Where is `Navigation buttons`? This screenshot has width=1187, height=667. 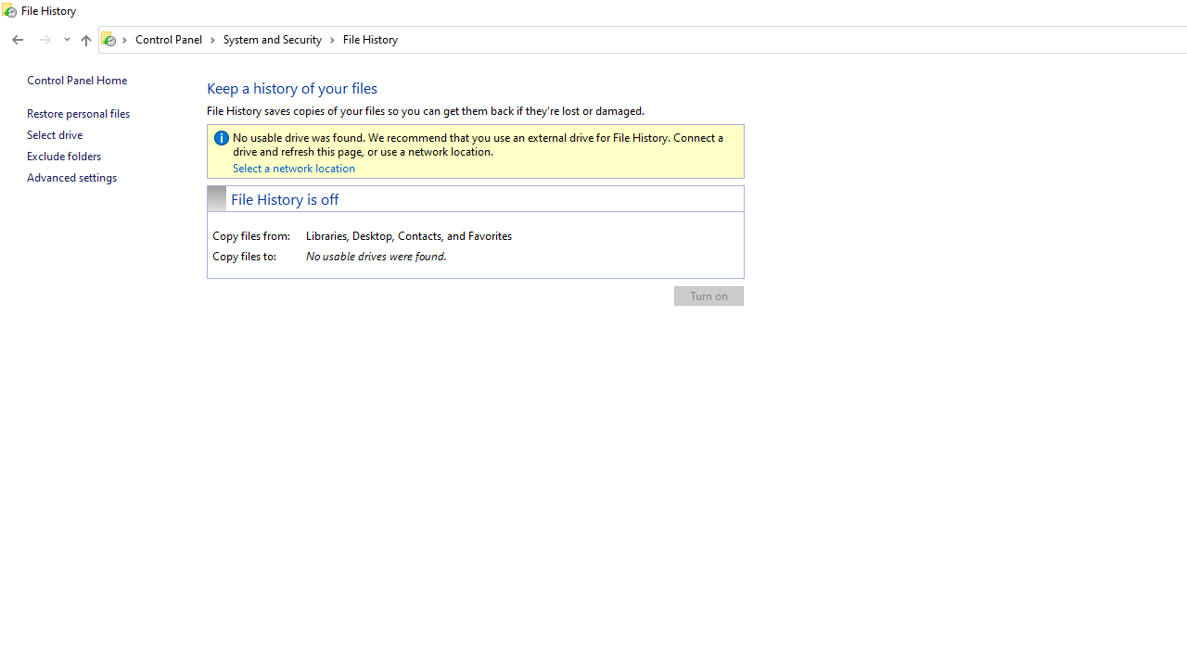
Navigation buttons is located at coordinates (39, 40).